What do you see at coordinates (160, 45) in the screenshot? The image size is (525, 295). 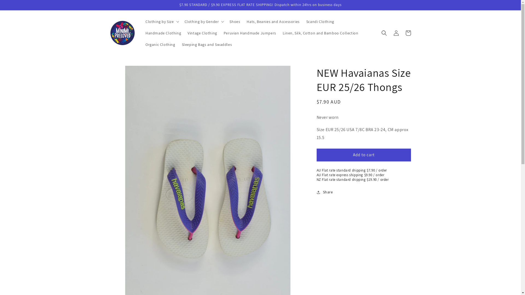 I see `Organic Clothing` at bounding box center [160, 45].